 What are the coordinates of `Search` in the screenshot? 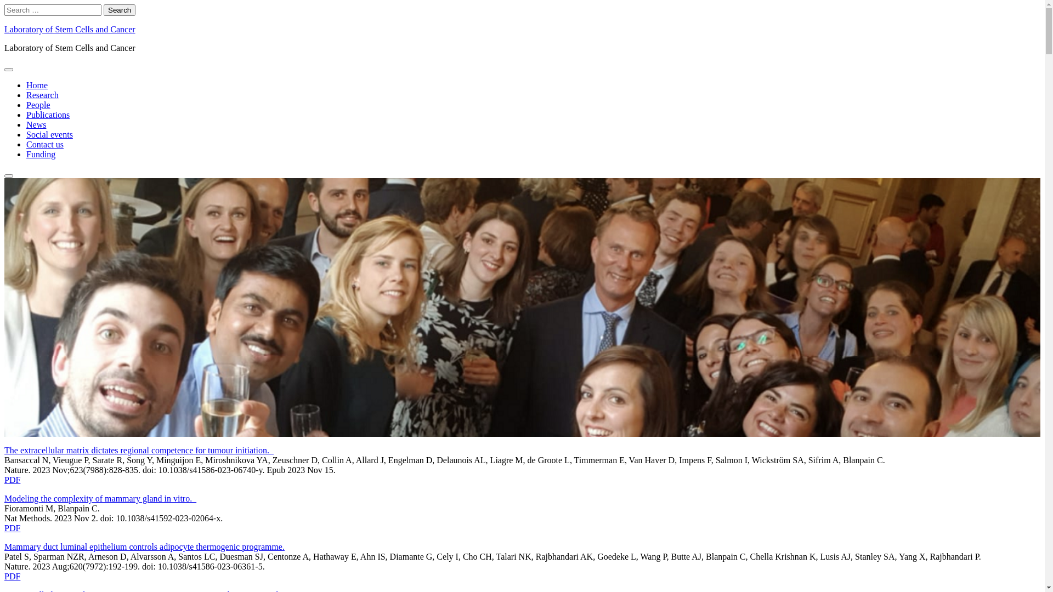 It's located at (120, 10).